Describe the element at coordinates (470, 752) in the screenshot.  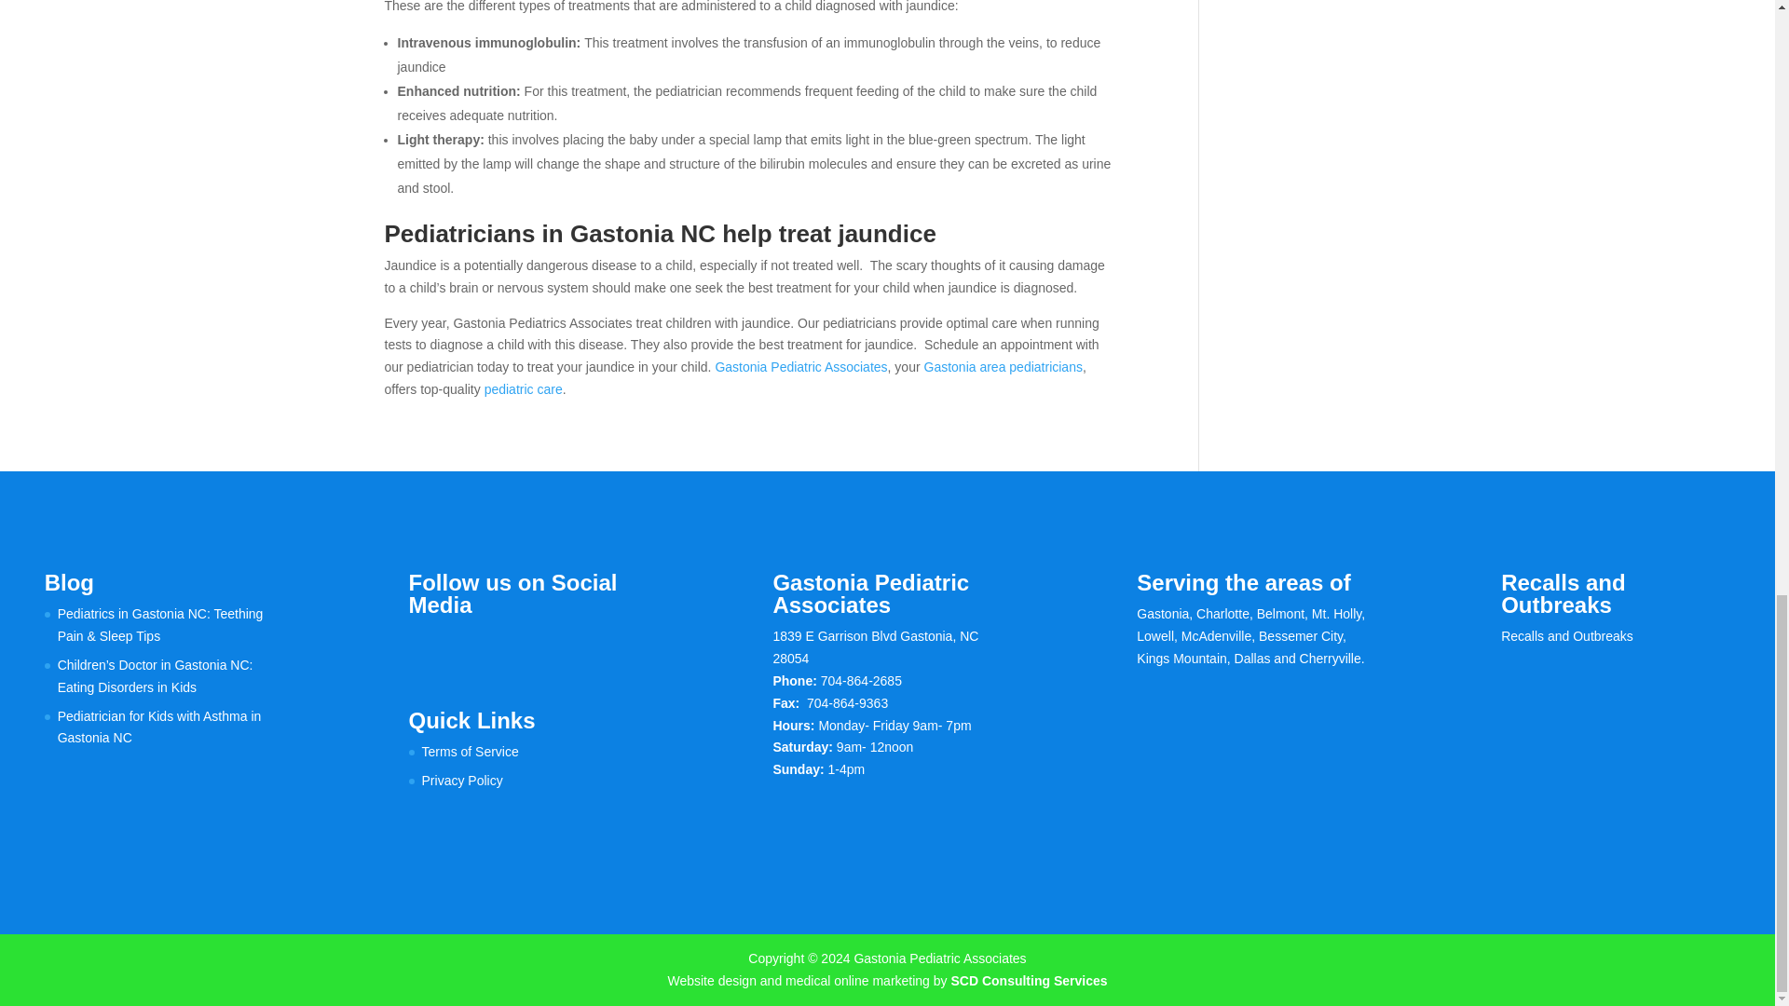
I see `Terms of Service` at that location.